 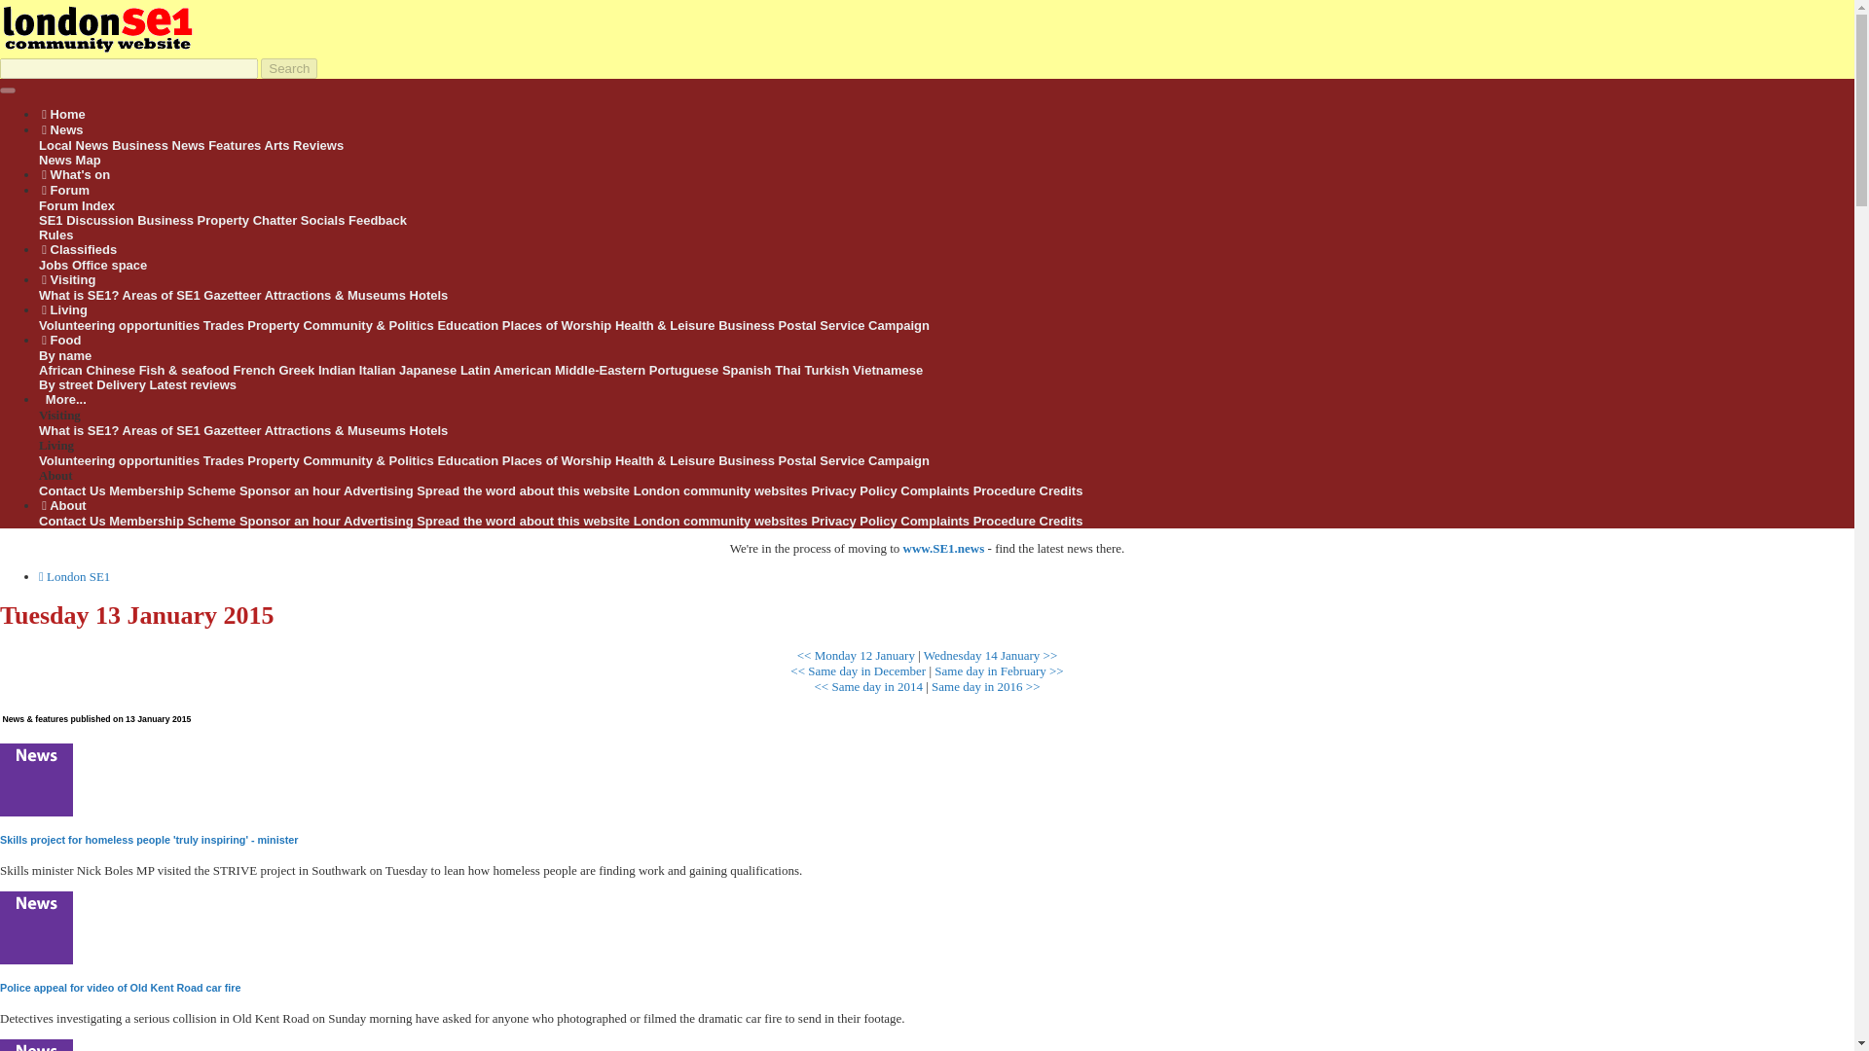 I want to click on Classifieds, so click(x=78, y=249).